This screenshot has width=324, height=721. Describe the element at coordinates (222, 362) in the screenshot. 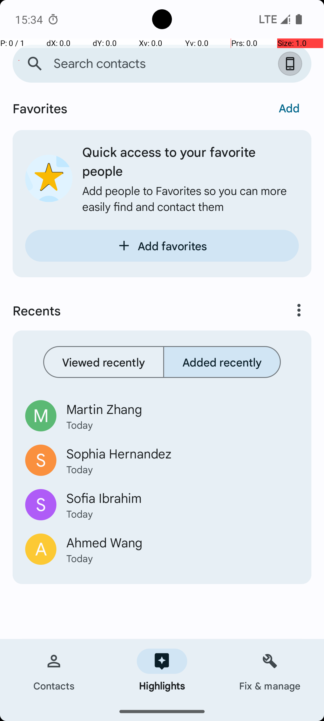

I see `Added recently` at that location.